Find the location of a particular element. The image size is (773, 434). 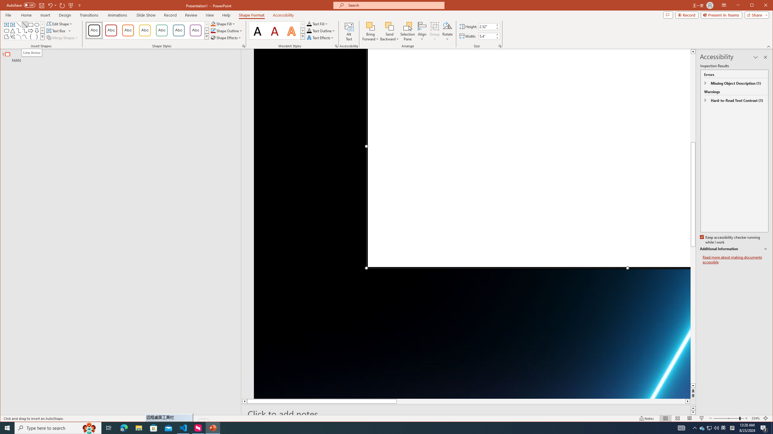

Colored Outline - Green, Accent 4 is located at coordinates (161, 30).